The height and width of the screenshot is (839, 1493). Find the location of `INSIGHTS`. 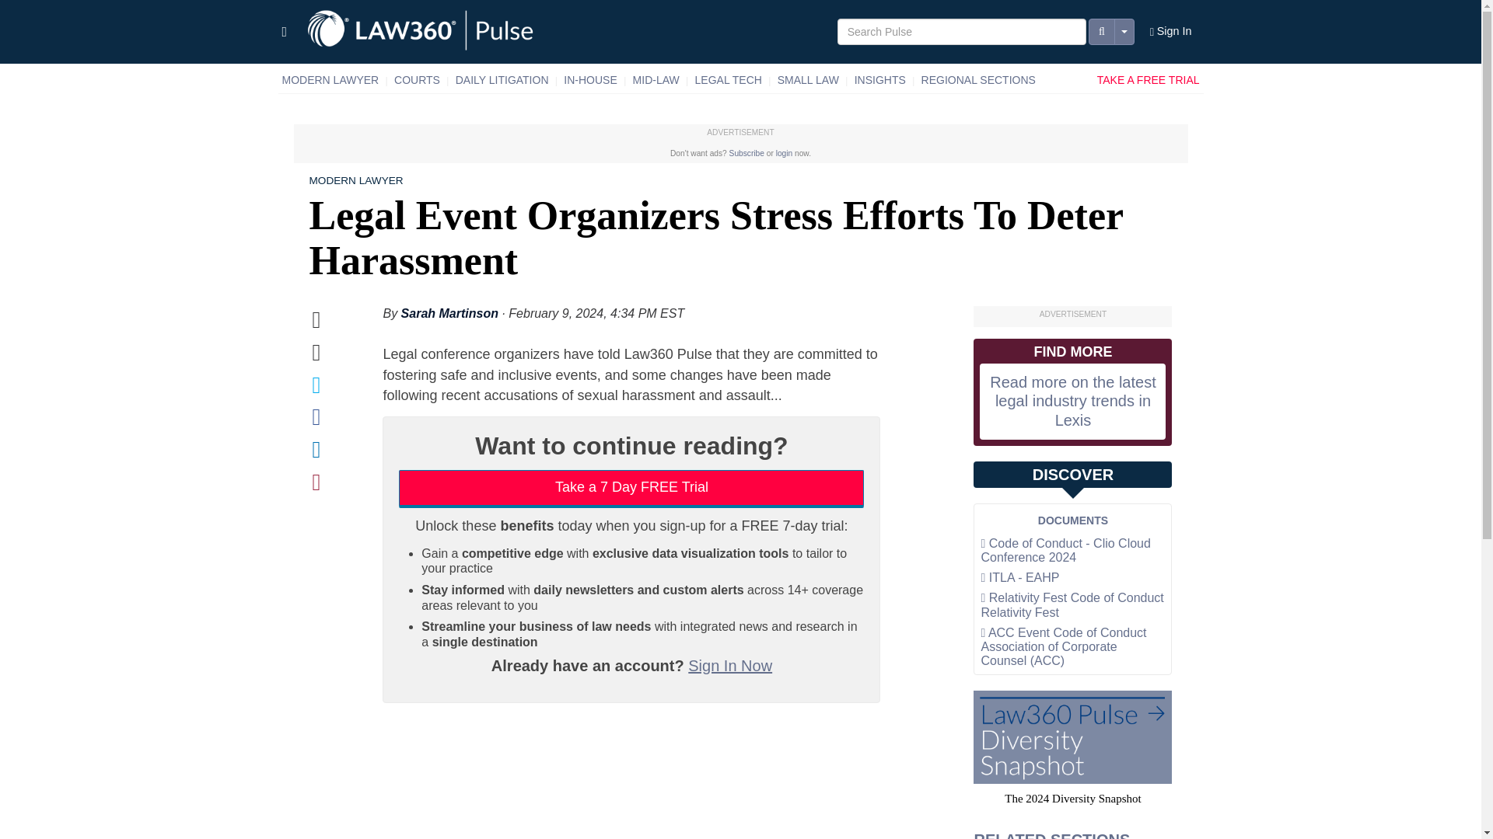

INSIGHTS is located at coordinates (880, 80).